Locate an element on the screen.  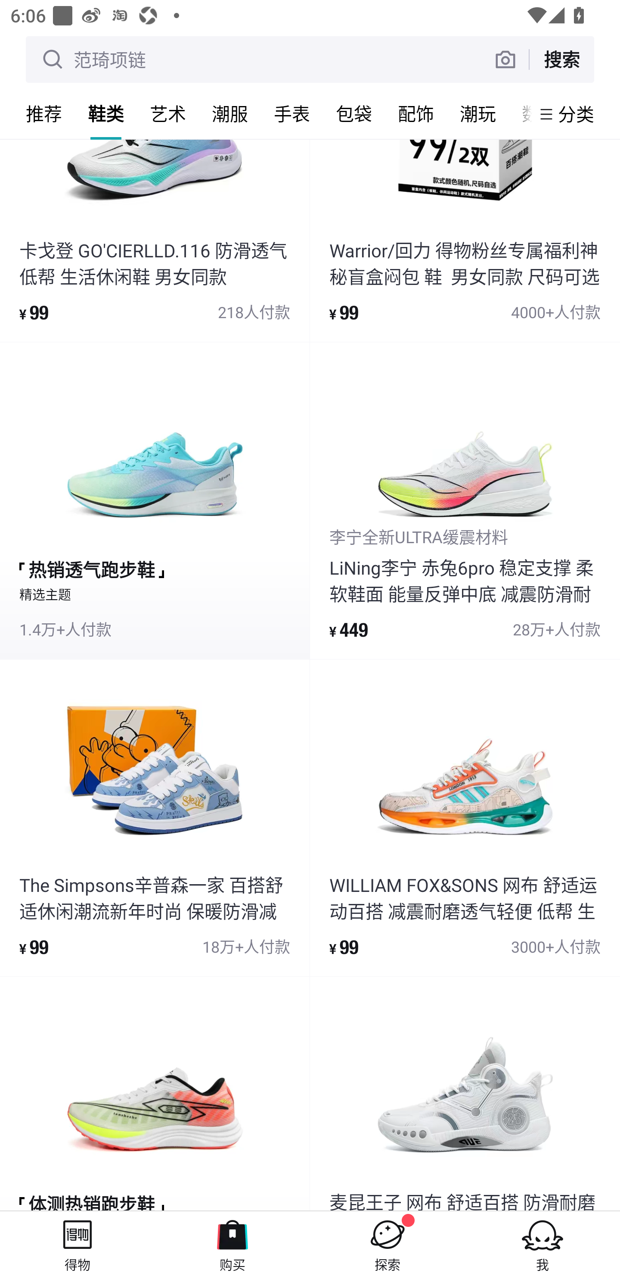
推荐 is located at coordinates (44, 113).